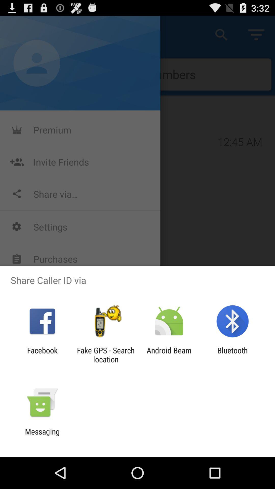 This screenshot has height=489, width=275. I want to click on turn off the facebook app, so click(42, 355).